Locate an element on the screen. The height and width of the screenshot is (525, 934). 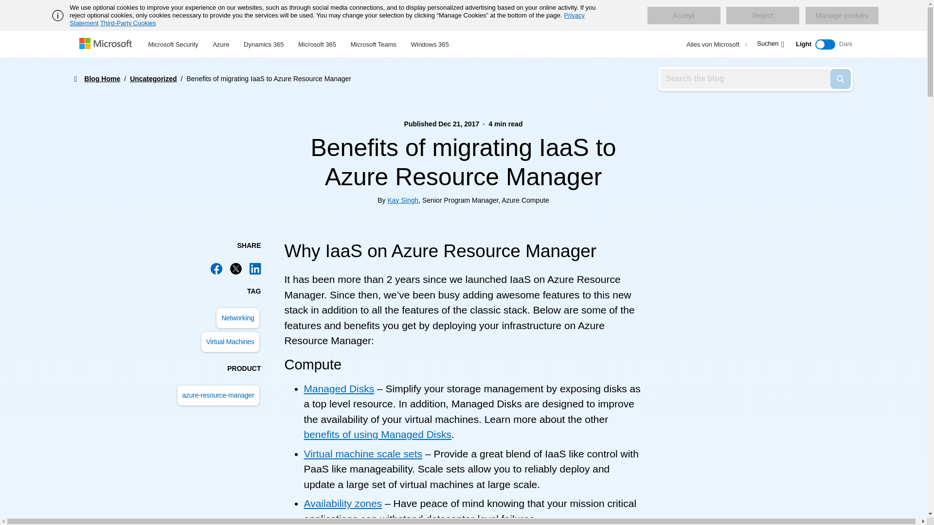
Reject is located at coordinates (763, 16).